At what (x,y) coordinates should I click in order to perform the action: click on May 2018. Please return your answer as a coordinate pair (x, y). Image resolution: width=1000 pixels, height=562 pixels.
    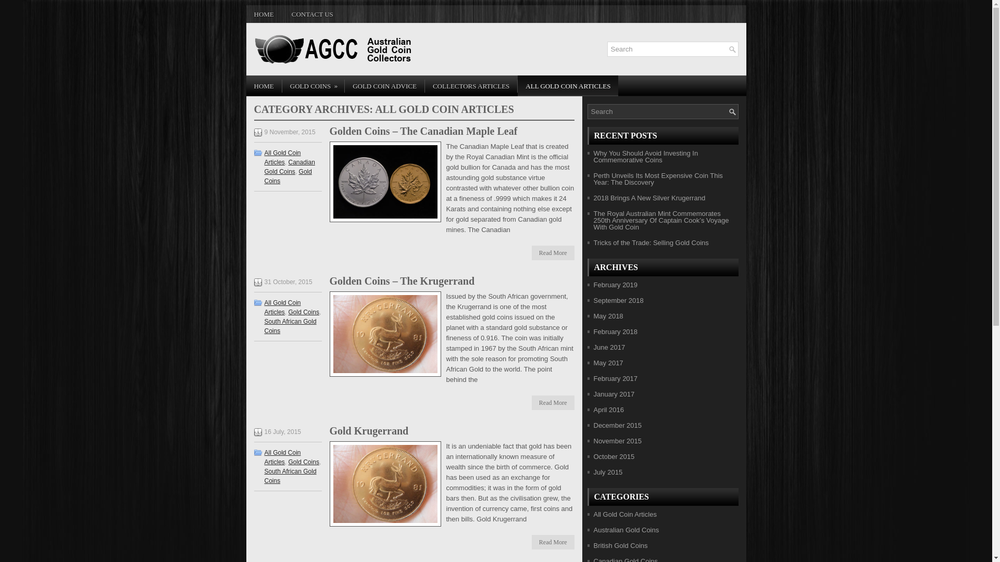
    Looking at the image, I should click on (608, 316).